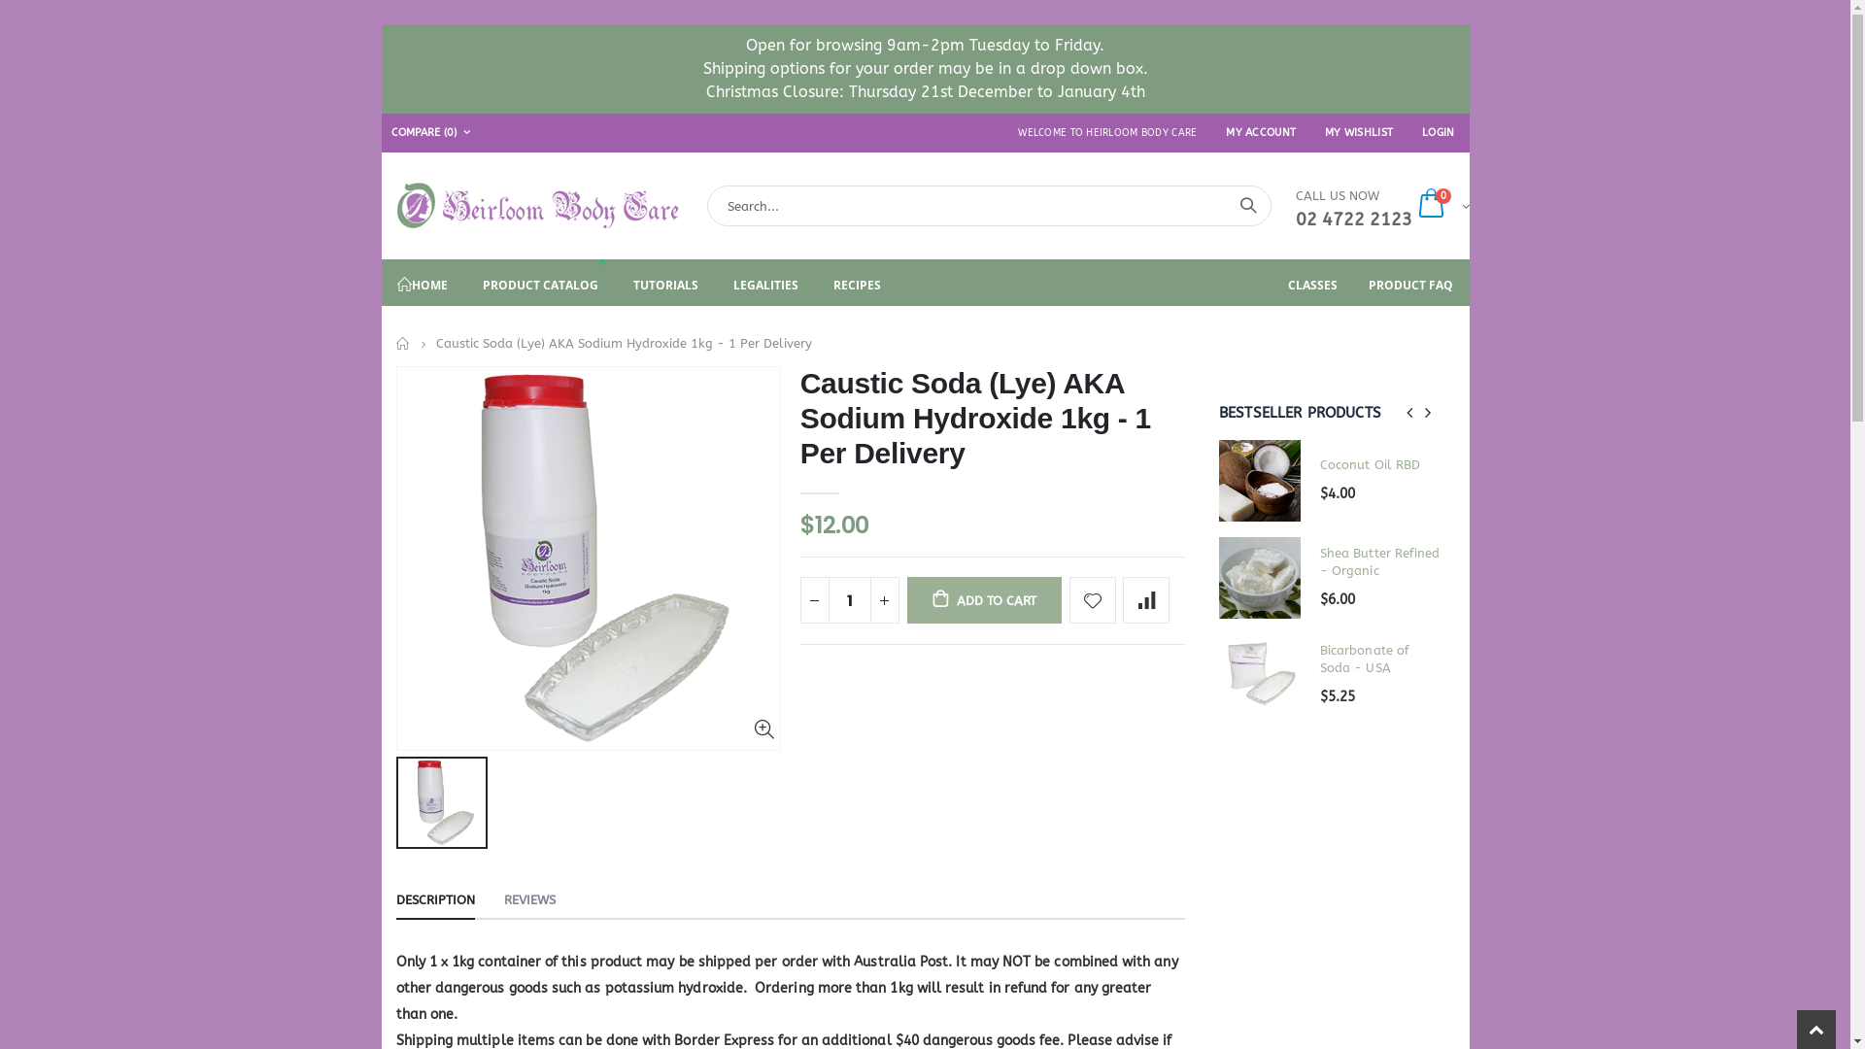 This screenshot has height=1049, width=1865. What do you see at coordinates (1248, 206) in the screenshot?
I see `Search` at bounding box center [1248, 206].